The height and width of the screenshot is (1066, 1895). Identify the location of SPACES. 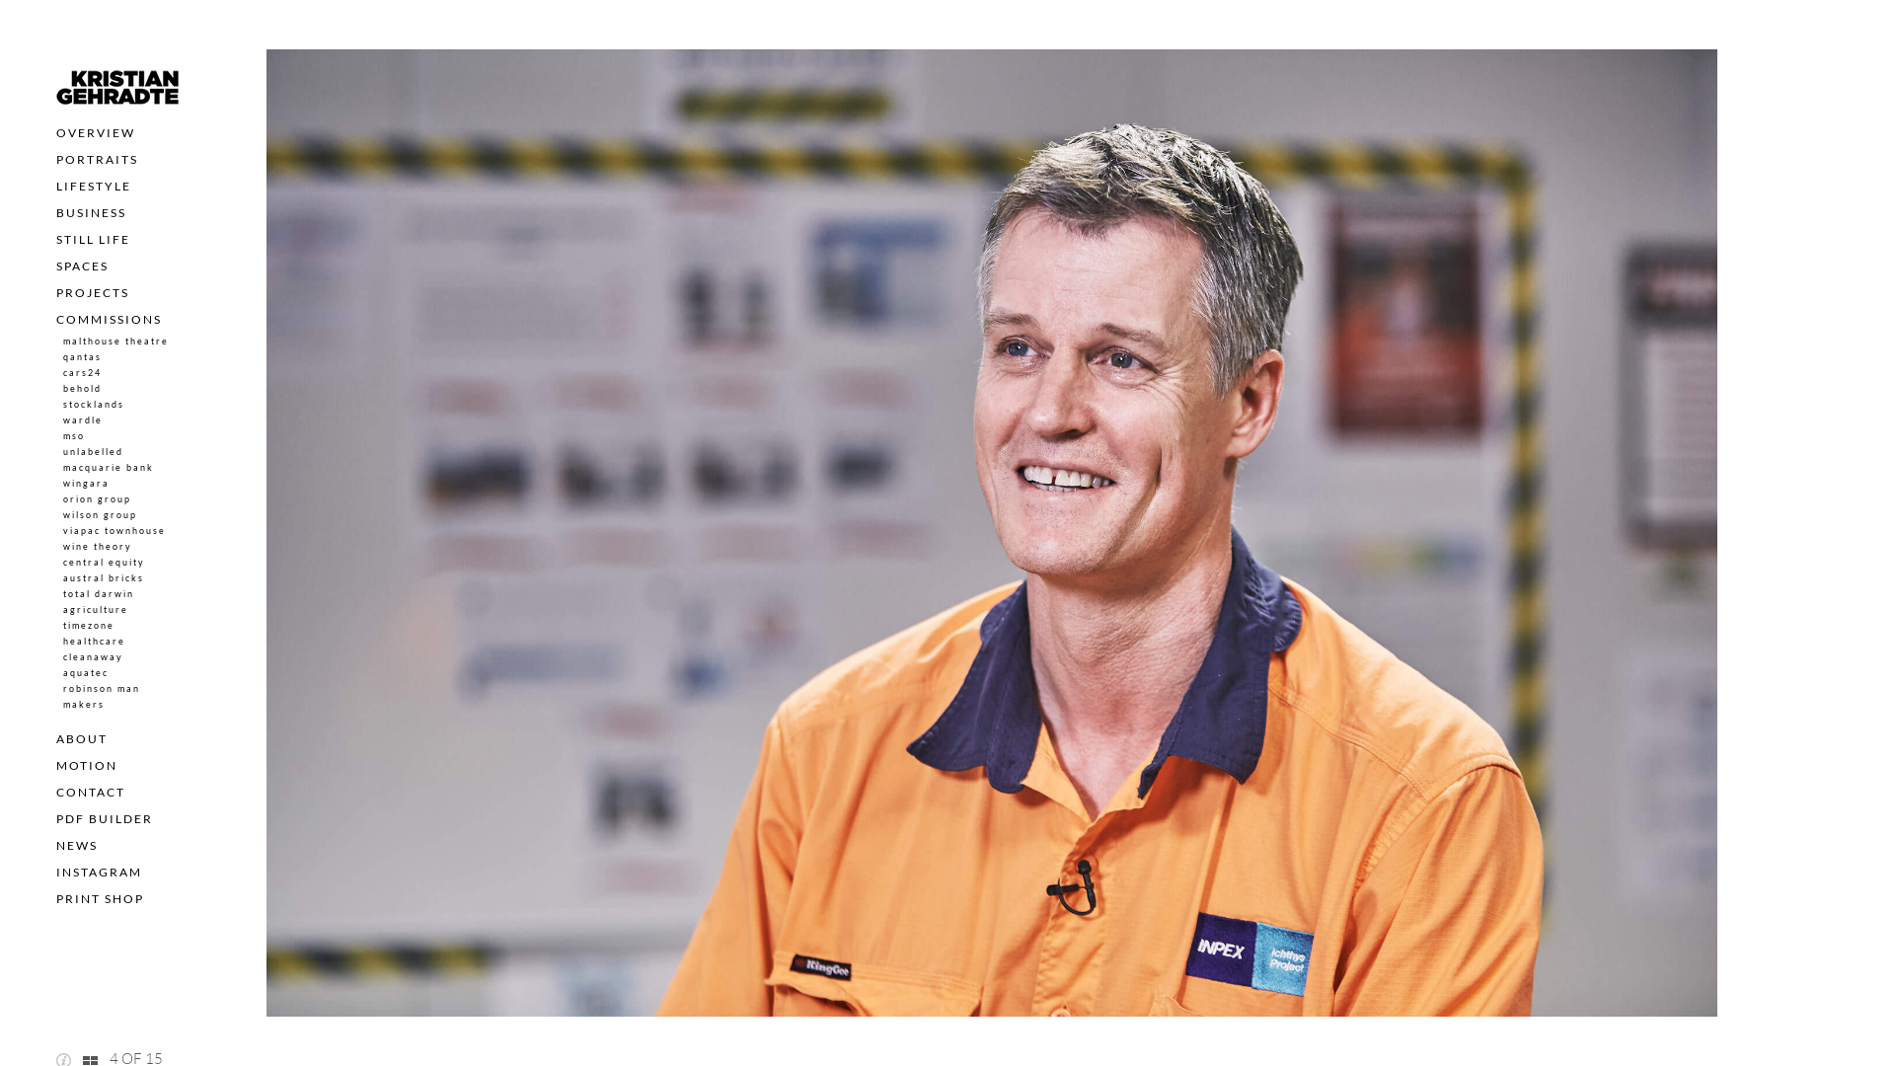
(83, 266).